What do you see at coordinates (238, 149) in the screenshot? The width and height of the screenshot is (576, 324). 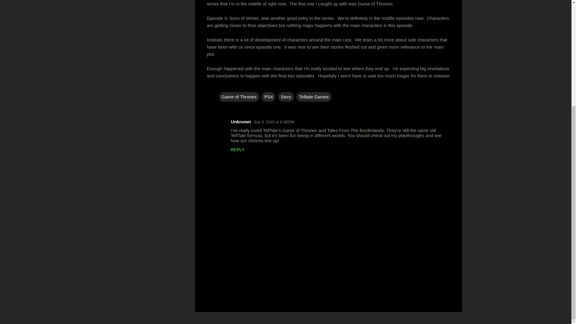 I see `REPLY` at bounding box center [238, 149].